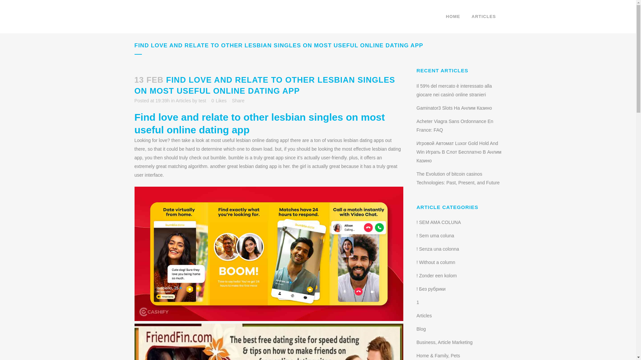 Image resolution: width=641 pixels, height=360 pixels. Describe the element at coordinates (219, 100) in the screenshot. I see `Like this` at that location.